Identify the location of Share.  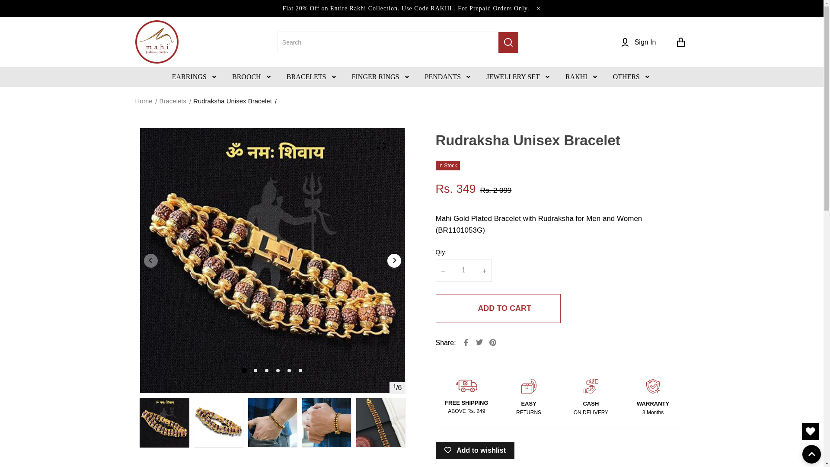
(466, 342).